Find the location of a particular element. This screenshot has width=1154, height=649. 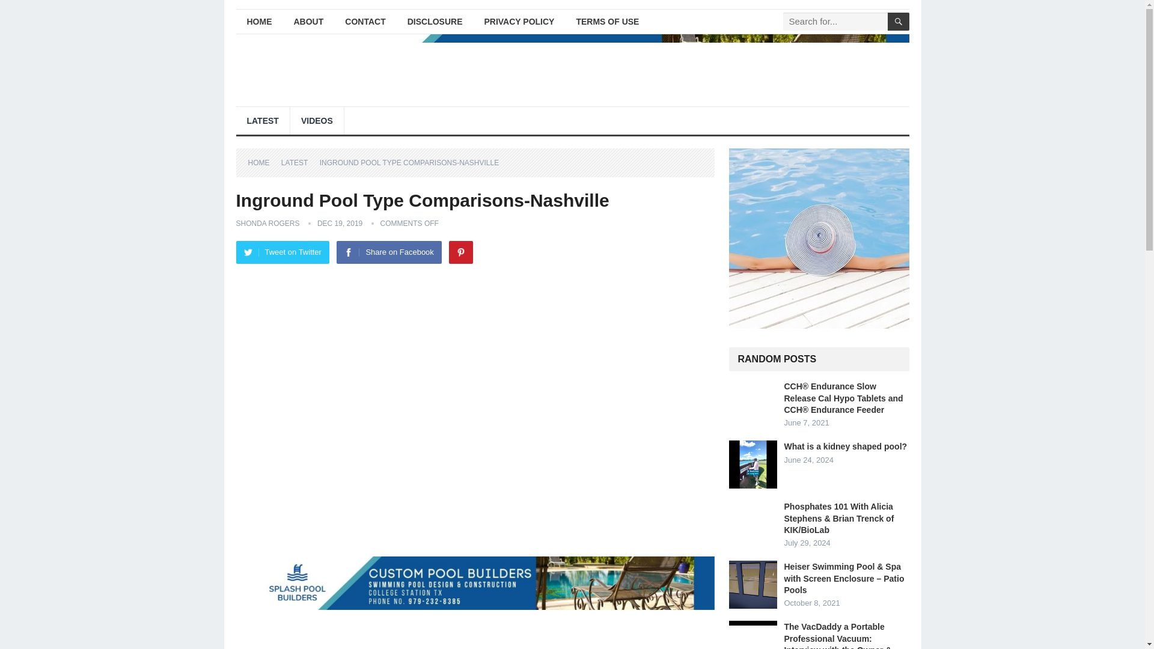

Pinterest is located at coordinates (460, 252).